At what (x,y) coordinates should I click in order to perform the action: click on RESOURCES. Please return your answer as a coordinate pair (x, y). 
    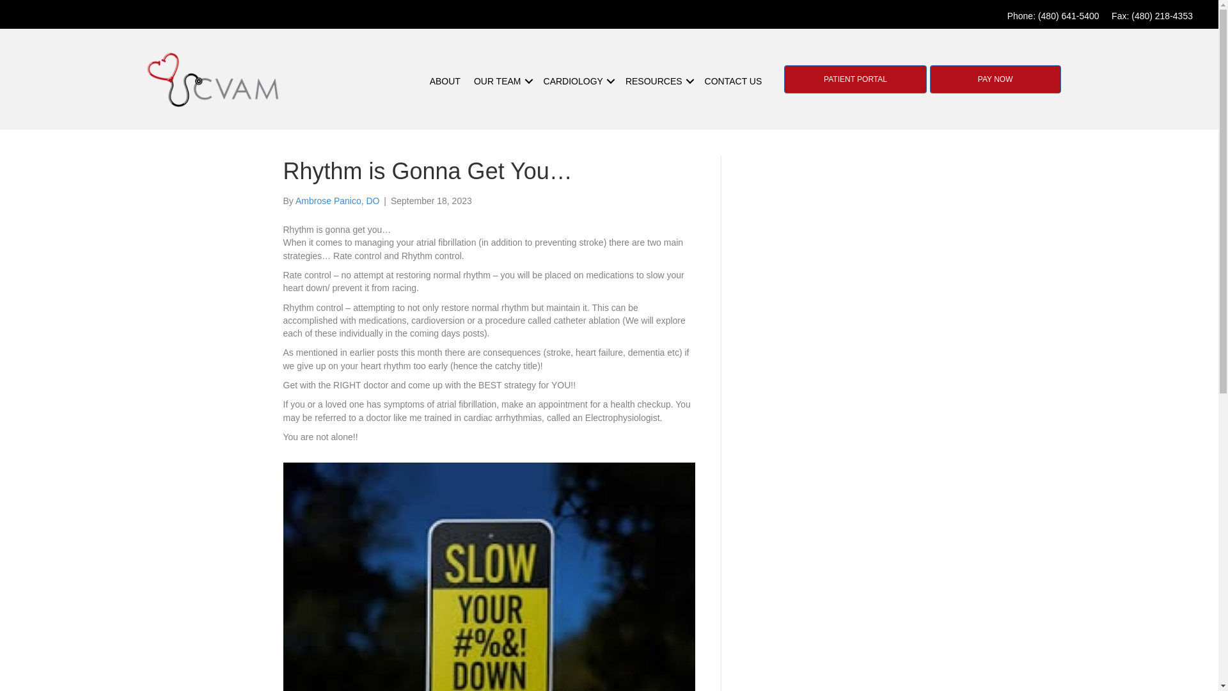
    Looking at the image, I should click on (657, 81).